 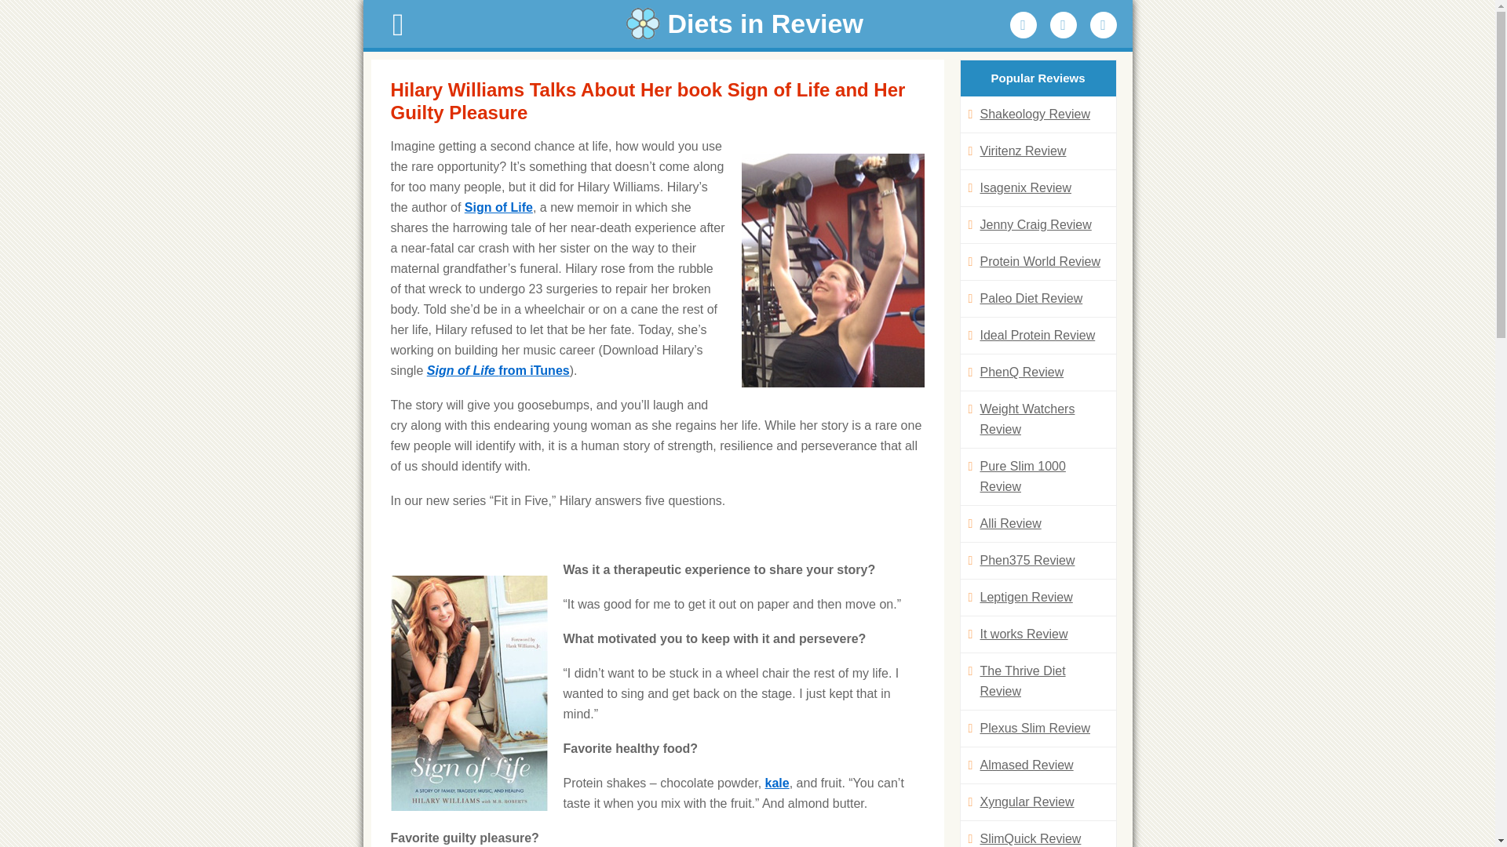 What do you see at coordinates (747, 24) in the screenshot?
I see `Diets in Review` at bounding box center [747, 24].